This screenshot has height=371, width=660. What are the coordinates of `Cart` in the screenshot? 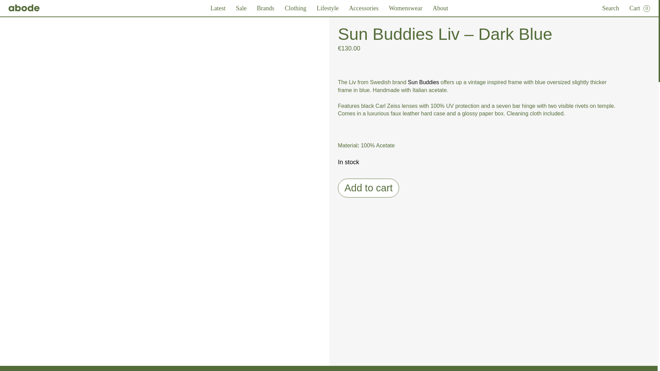 It's located at (634, 10).